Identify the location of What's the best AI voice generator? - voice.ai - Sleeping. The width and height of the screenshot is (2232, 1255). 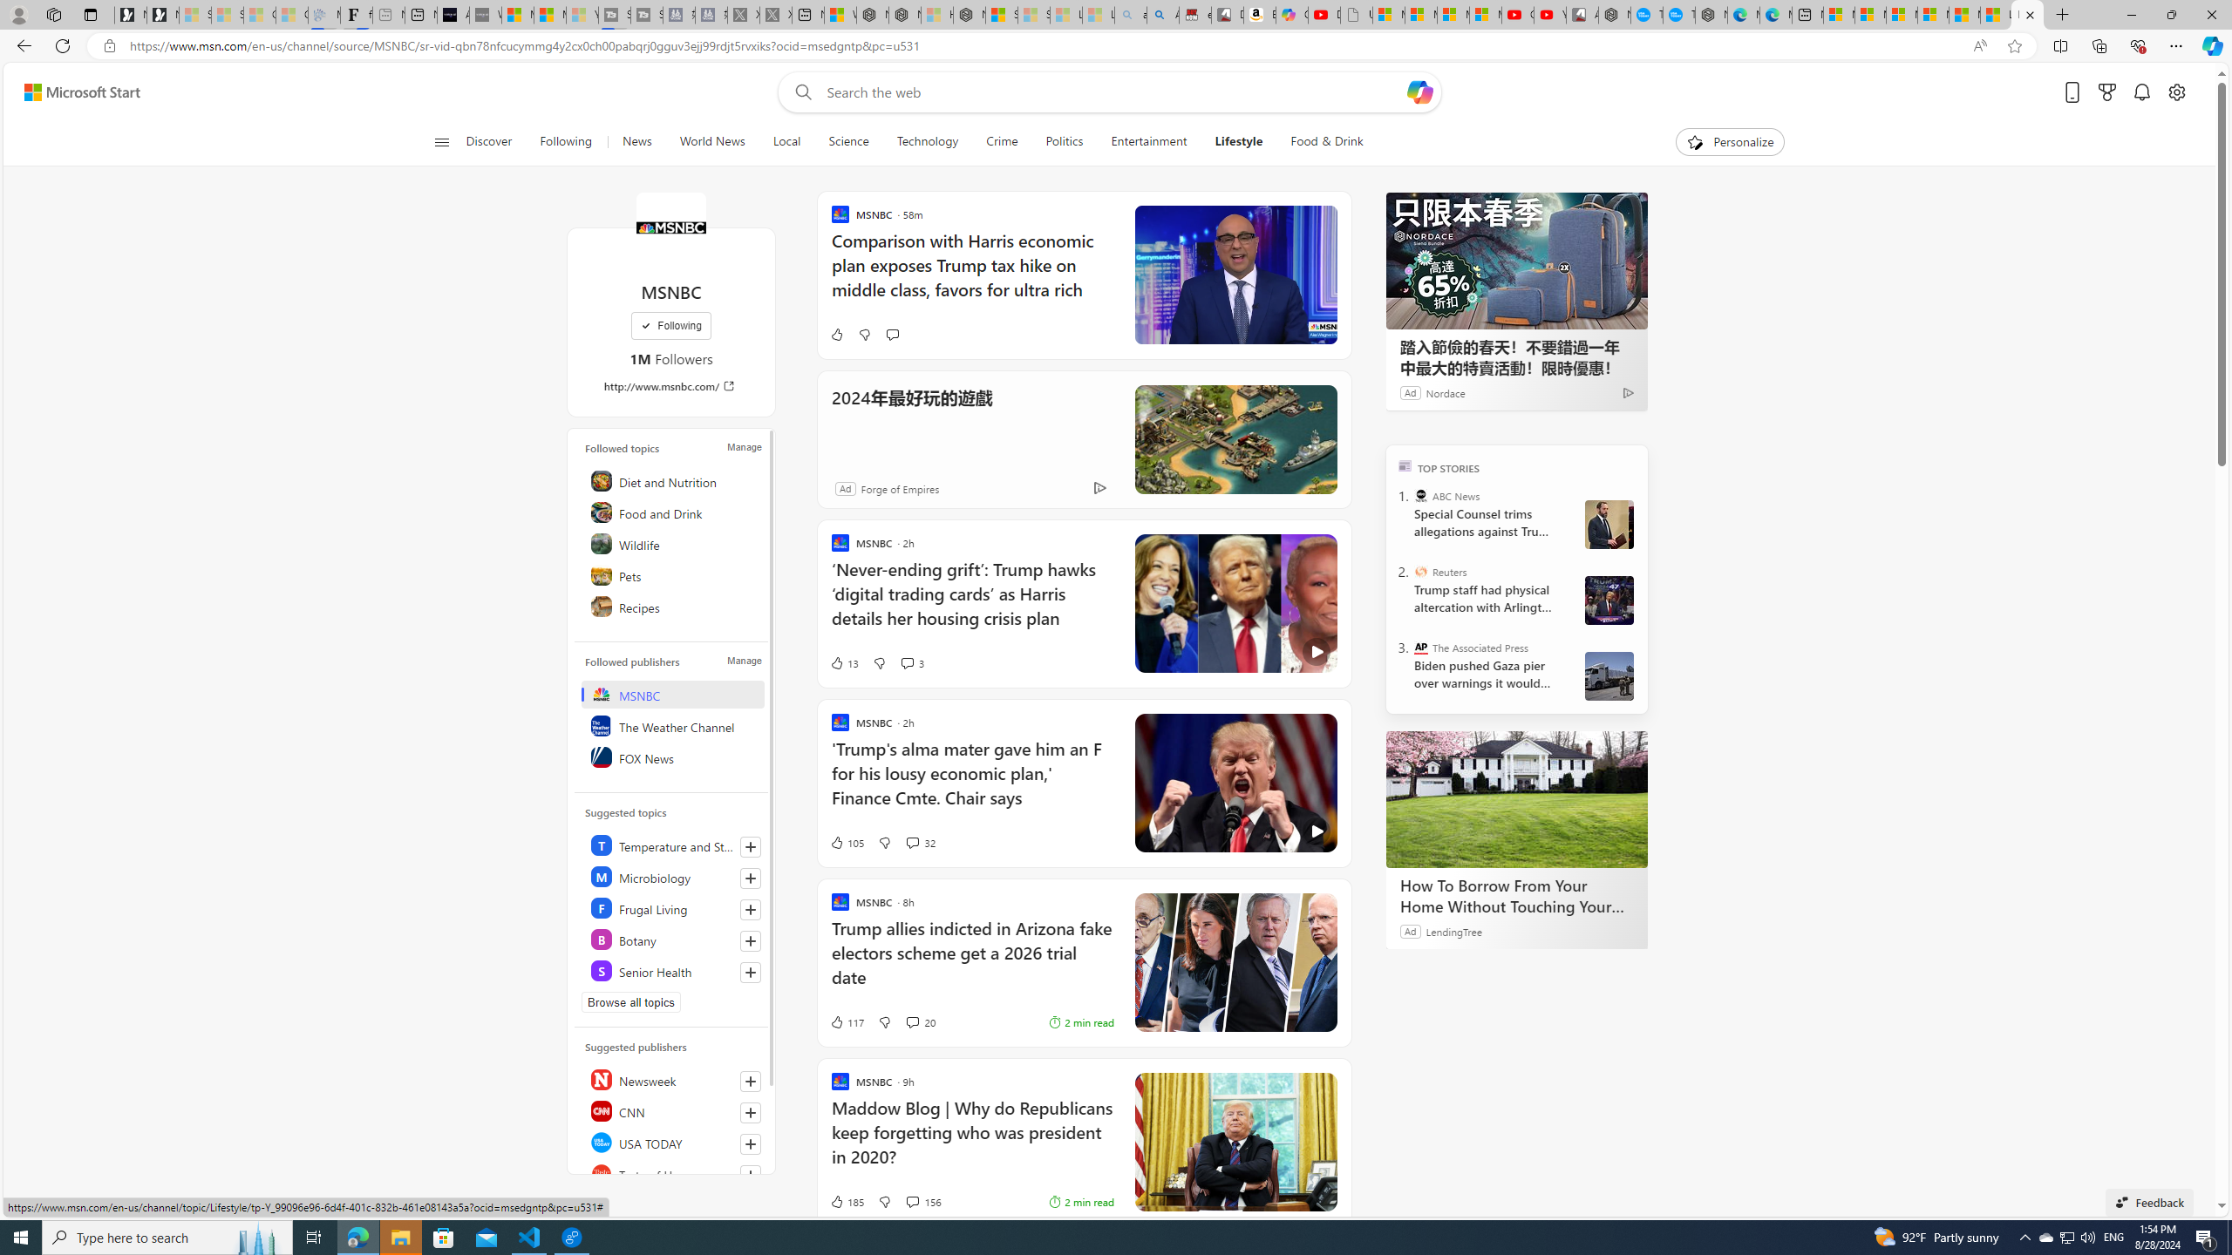
(485, 15).